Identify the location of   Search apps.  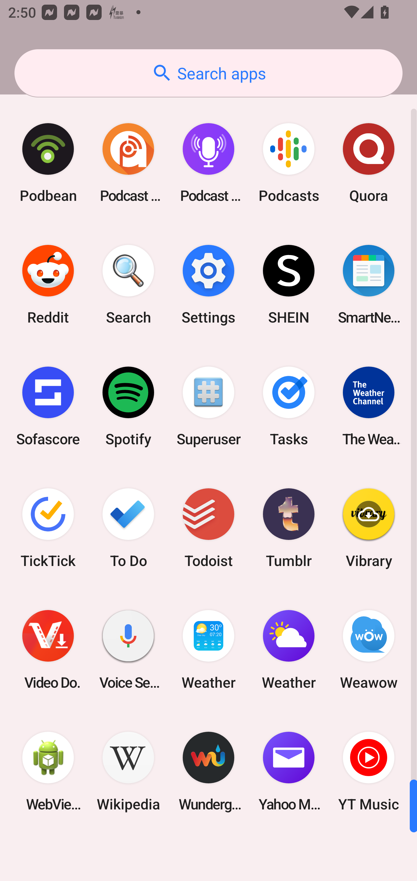
(209, 73).